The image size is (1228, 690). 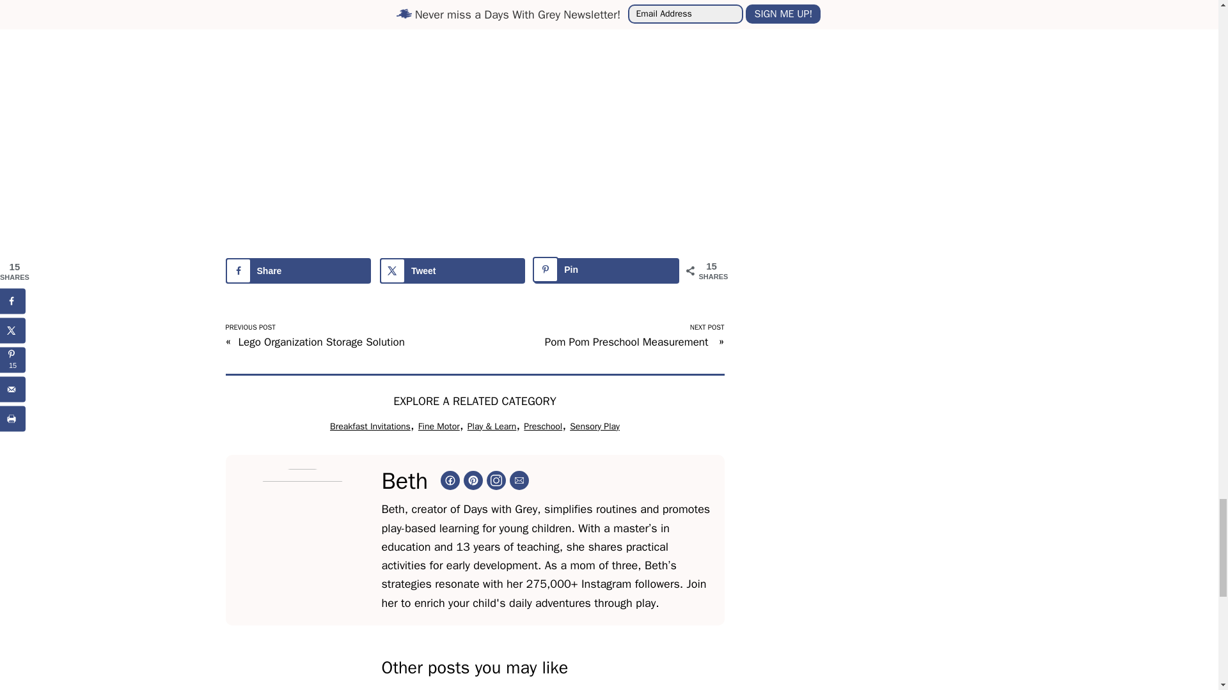 What do you see at coordinates (606, 270) in the screenshot?
I see `Save to Pinterest` at bounding box center [606, 270].